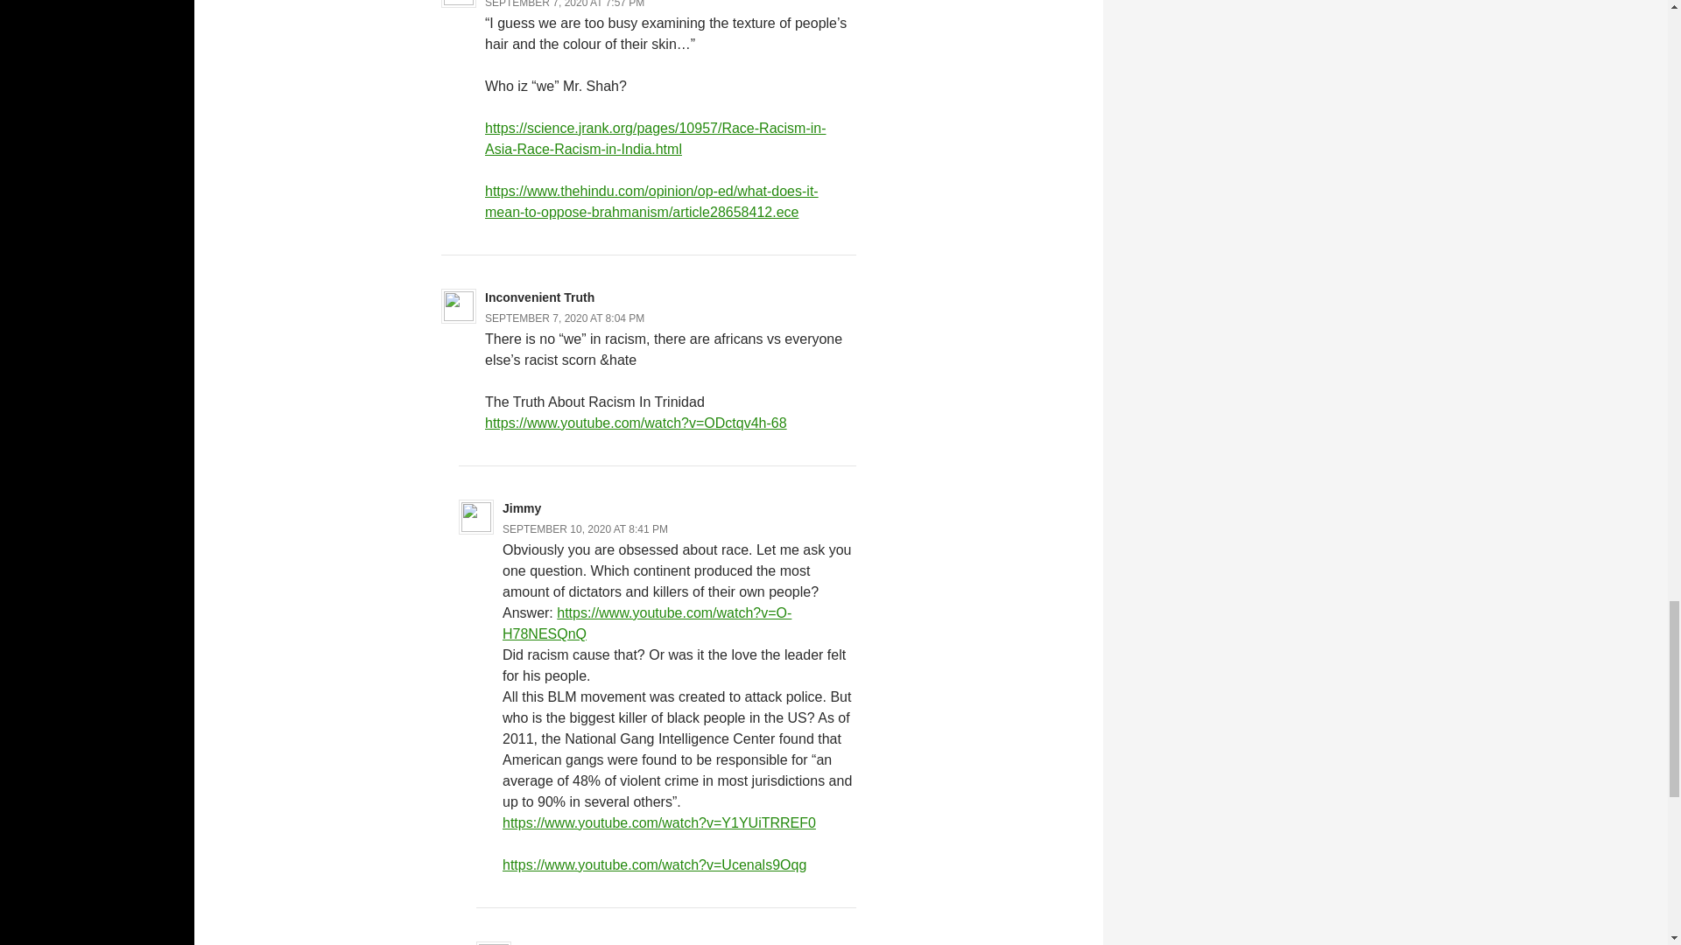 This screenshot has height=945, width=1681. What do you see at coordinates (564, 3) in the screenshot?
I see `SEPTEMBER 7, 2020 AT 7:57 PM` at bounding box center [564, 3].